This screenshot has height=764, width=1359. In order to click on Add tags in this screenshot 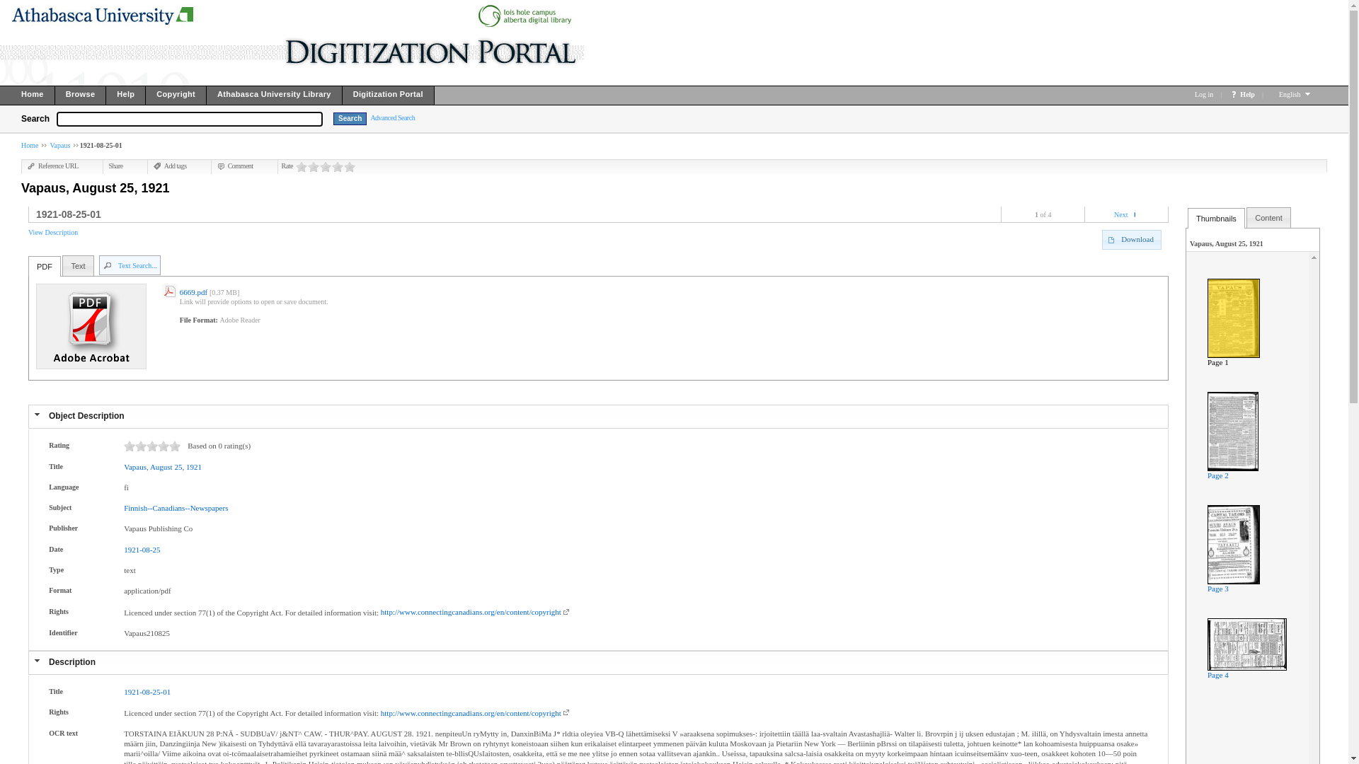, I will do `click(170, 166)`.